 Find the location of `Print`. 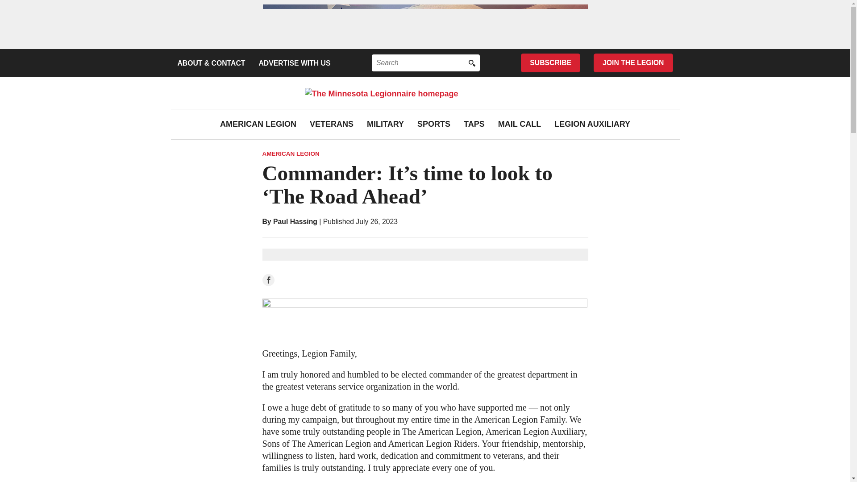

Print is located at coordinates (346, 280).